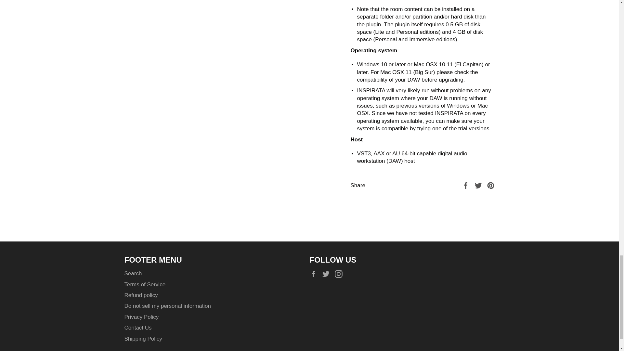 The image size is (624, 351). Describe the element at coordinates (315, 274) in the screenshot. I see `pluginscanada.com on Facebook` at that location.